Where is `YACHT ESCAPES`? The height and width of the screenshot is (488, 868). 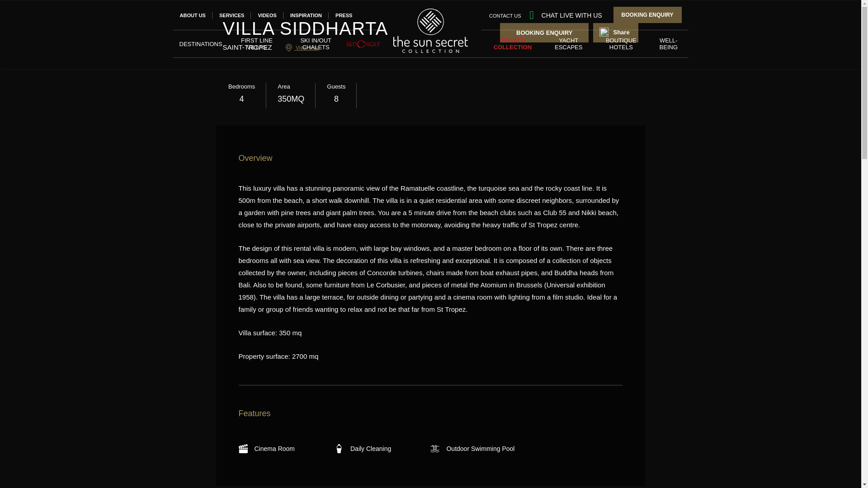
YACHT ESCAPES is located at coordinates (569, 43).